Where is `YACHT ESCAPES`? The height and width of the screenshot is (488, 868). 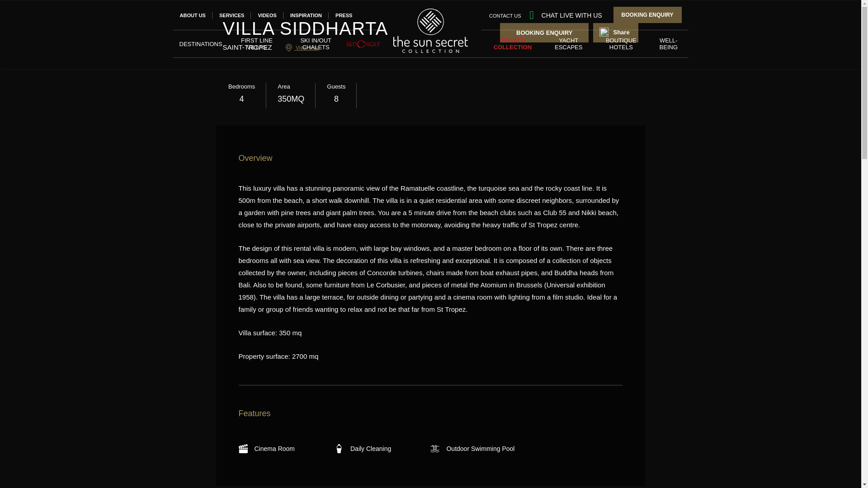
YACHT ESCAPES is located at coordinates (569, 43).